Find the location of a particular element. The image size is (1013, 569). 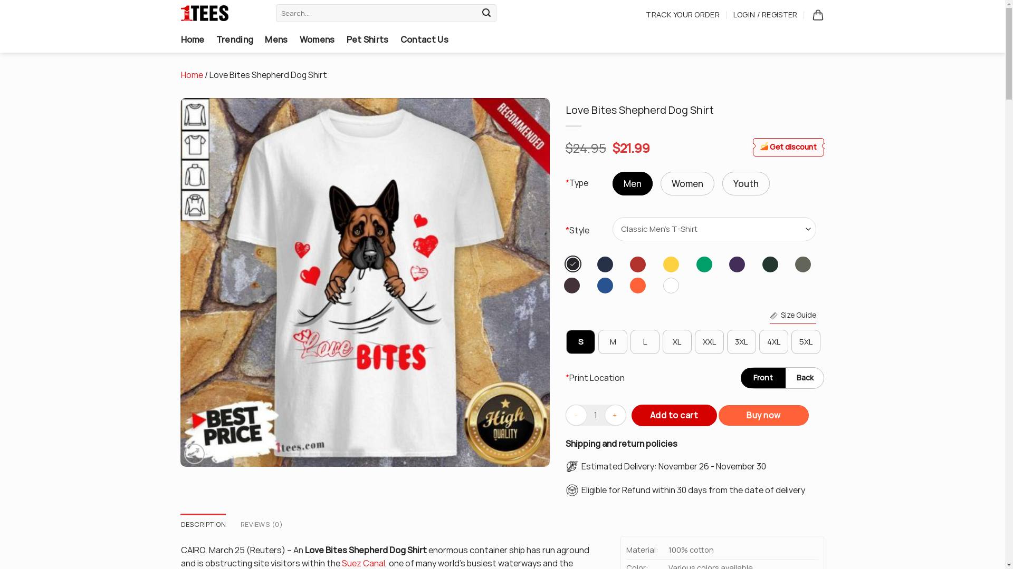

Zoom is located at coordinates (194, 454).